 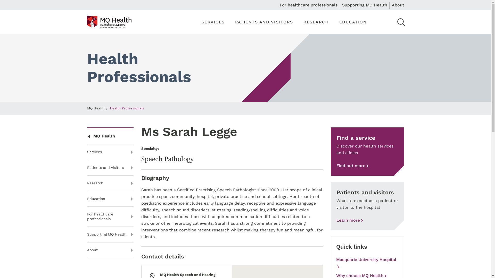 What do you see at coordinates (110, 136) in the screenshot?
I see `MQ Health` at bounding box center [110, 136].